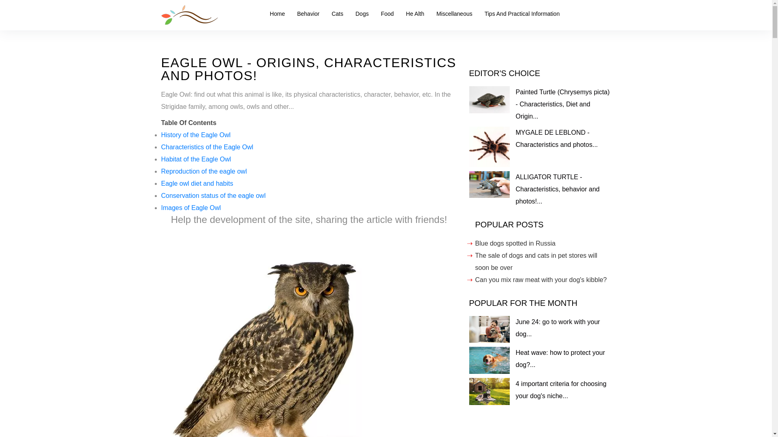 This screenshot has height=437, width=778. I want to click on Home, so click(277, 14).